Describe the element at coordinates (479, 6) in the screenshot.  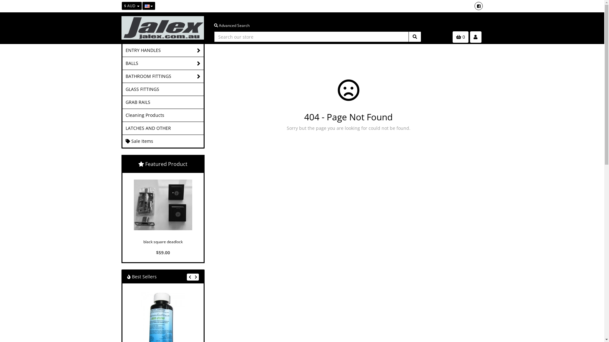
I see `Facebook` at that location.